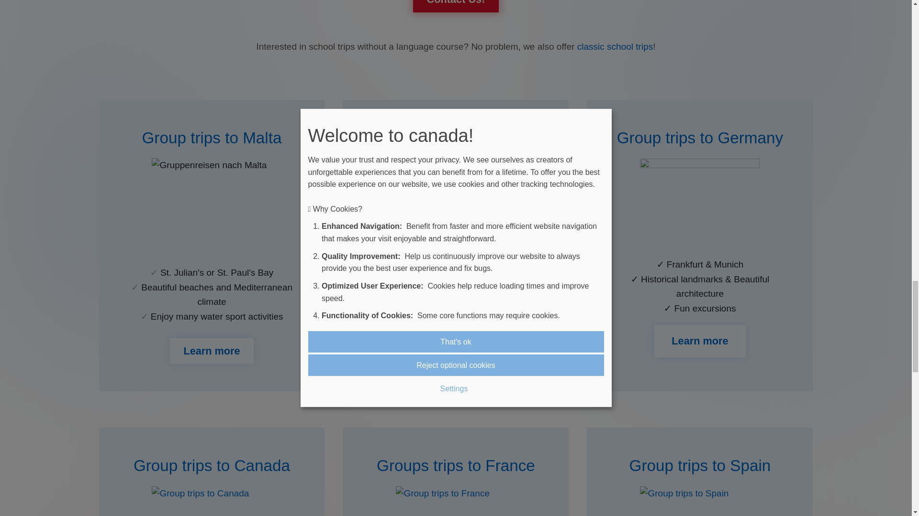  What do you see at coordinates (615, 47) in the screenshot?
I see `School language trips` at bounding box center [615, 47].